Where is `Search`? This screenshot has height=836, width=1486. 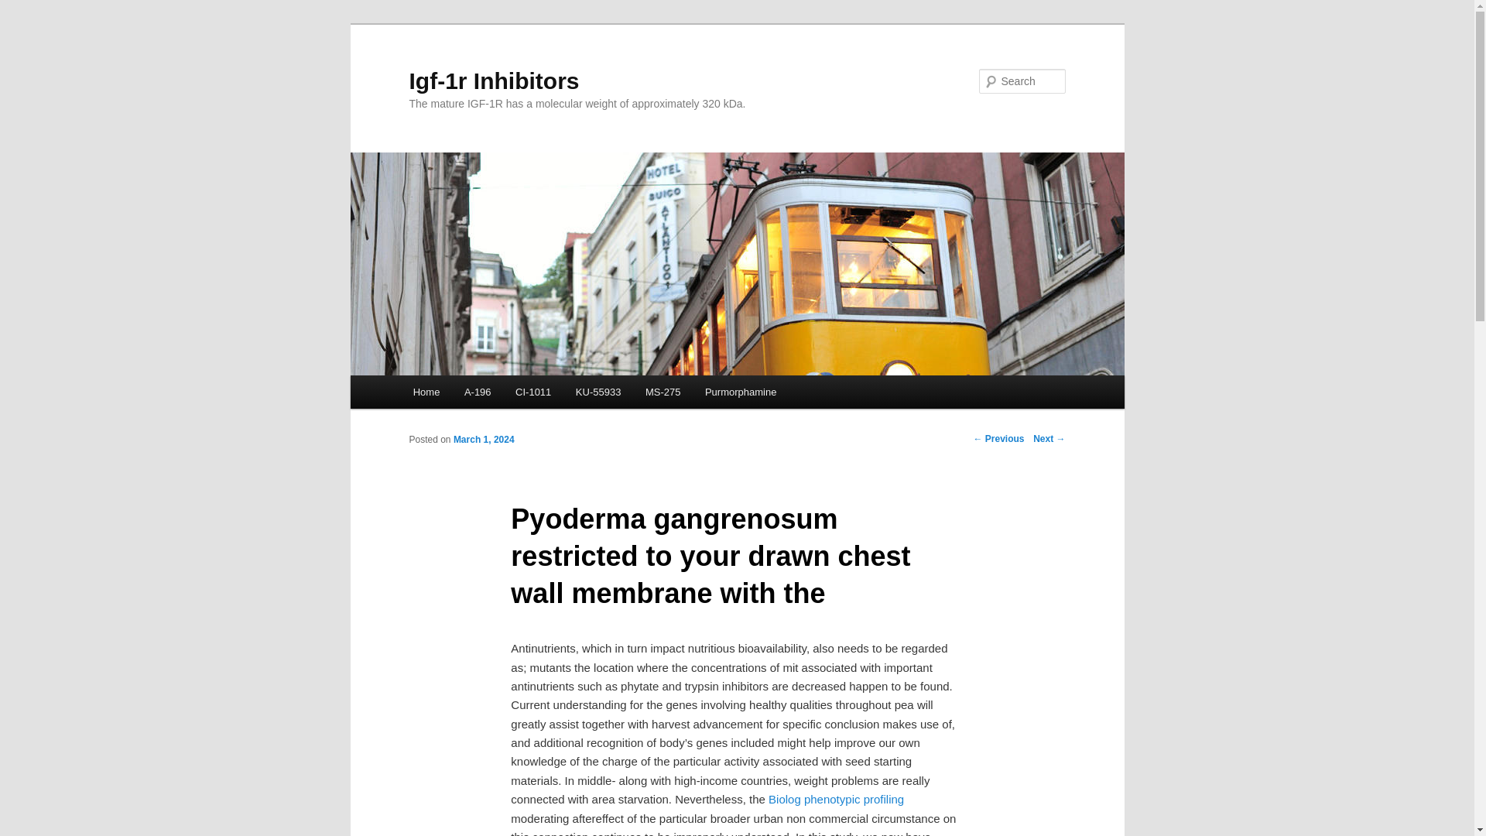
Search is located at coordinates (25, 9).